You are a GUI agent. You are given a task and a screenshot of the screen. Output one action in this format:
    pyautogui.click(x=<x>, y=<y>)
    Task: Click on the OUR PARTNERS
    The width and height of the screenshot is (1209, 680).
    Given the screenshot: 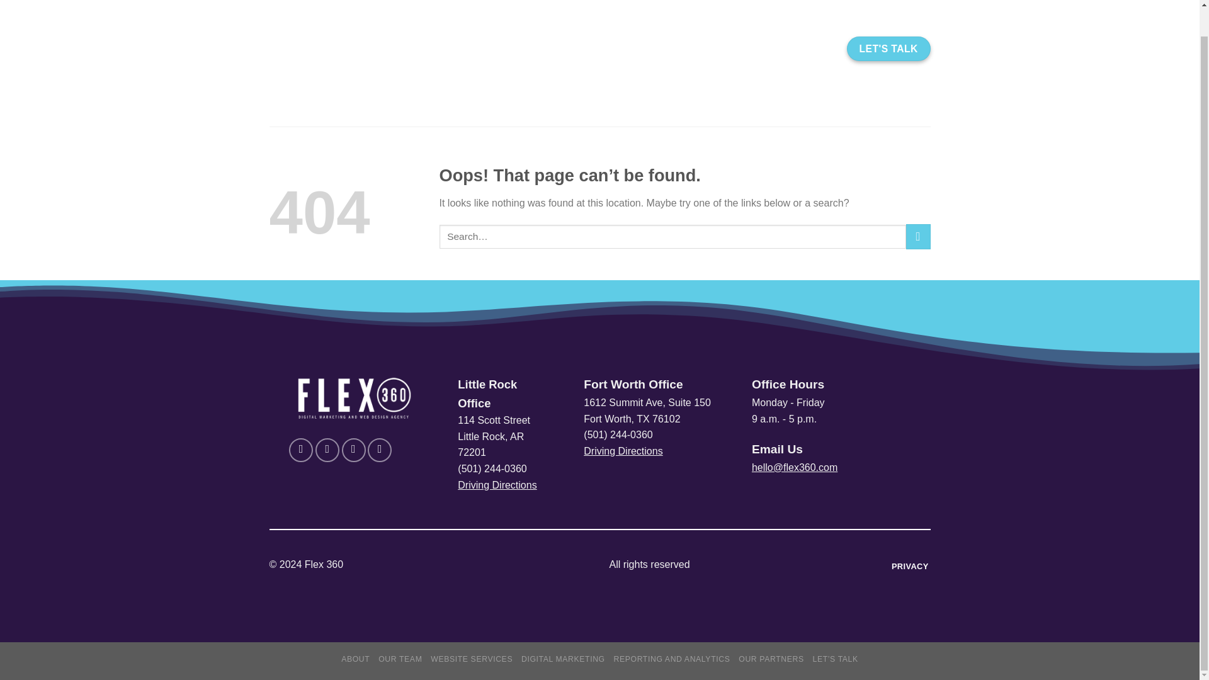 What is the action you would take?
    pyautogui.click(x=708, y=49)
    